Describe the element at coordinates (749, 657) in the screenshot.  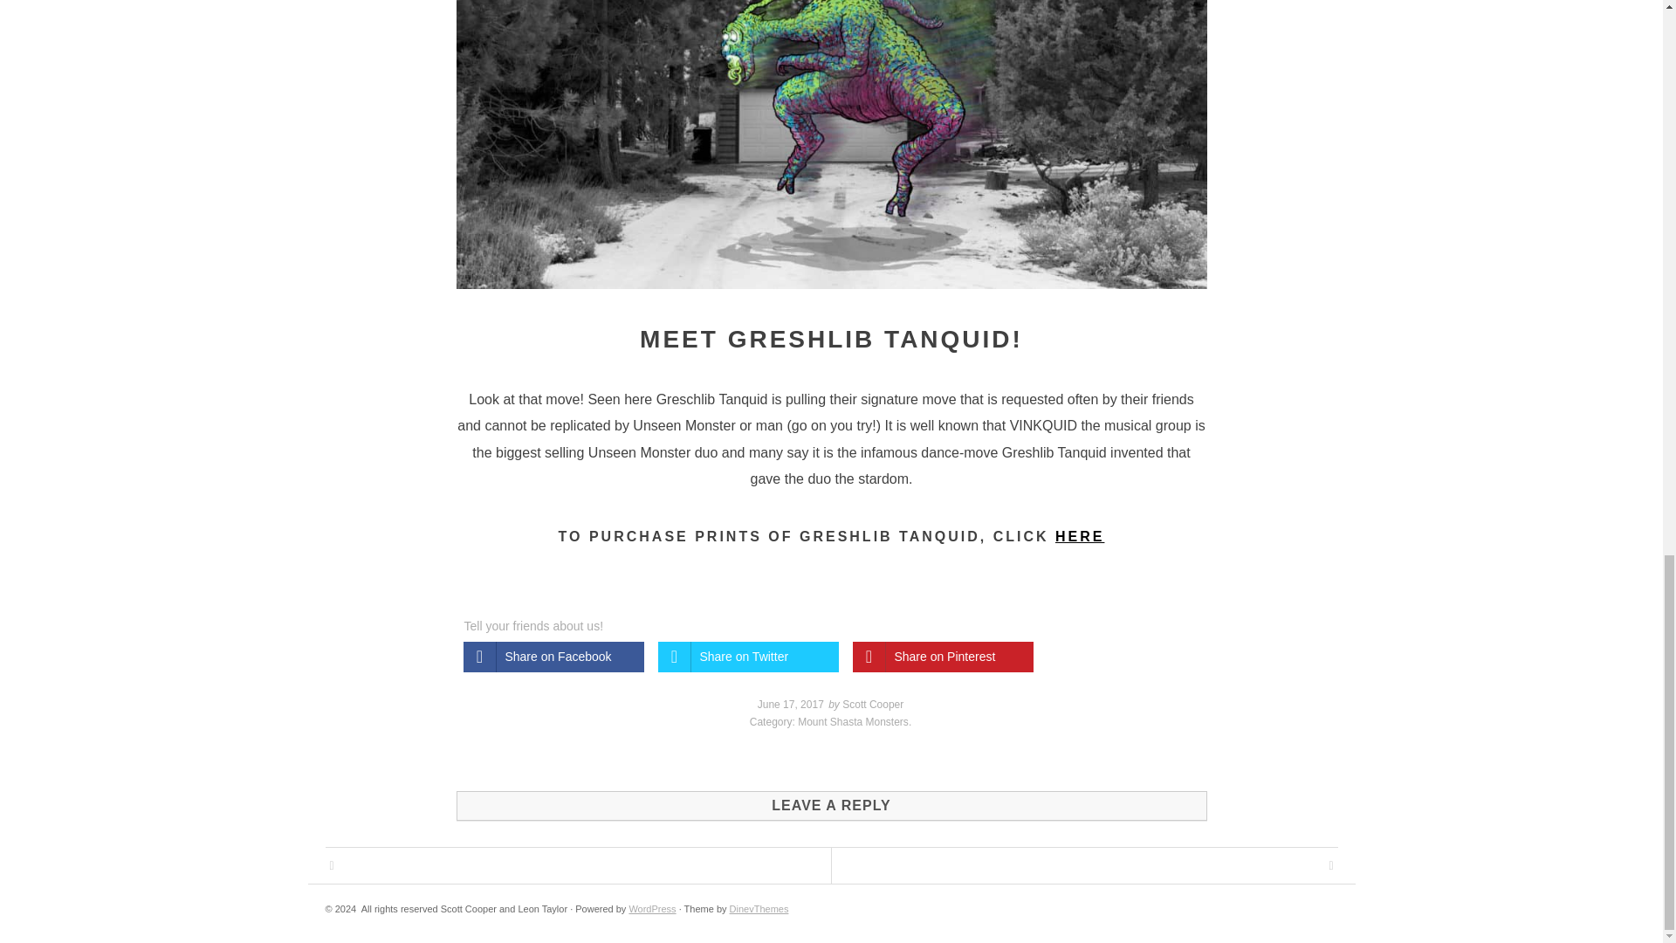
I see `Share on Twitter` at that location.